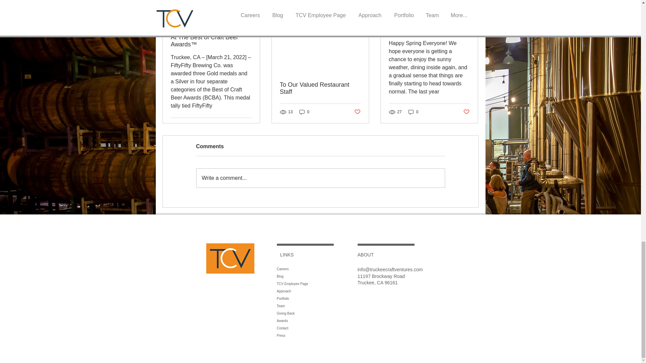 This screenshot has height=363, width=646. What do you see at coordinates (429, 30) in the screenshot?
I see `Pivoting Towards the Future` at bounding box center [429, 30].